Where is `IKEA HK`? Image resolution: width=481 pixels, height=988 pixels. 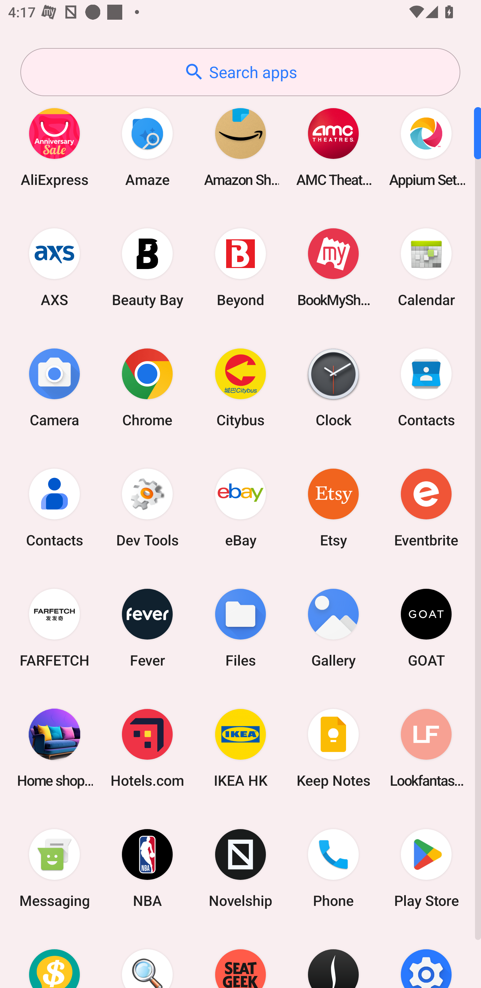
IKEA HK is located at coordinates (240, 748).